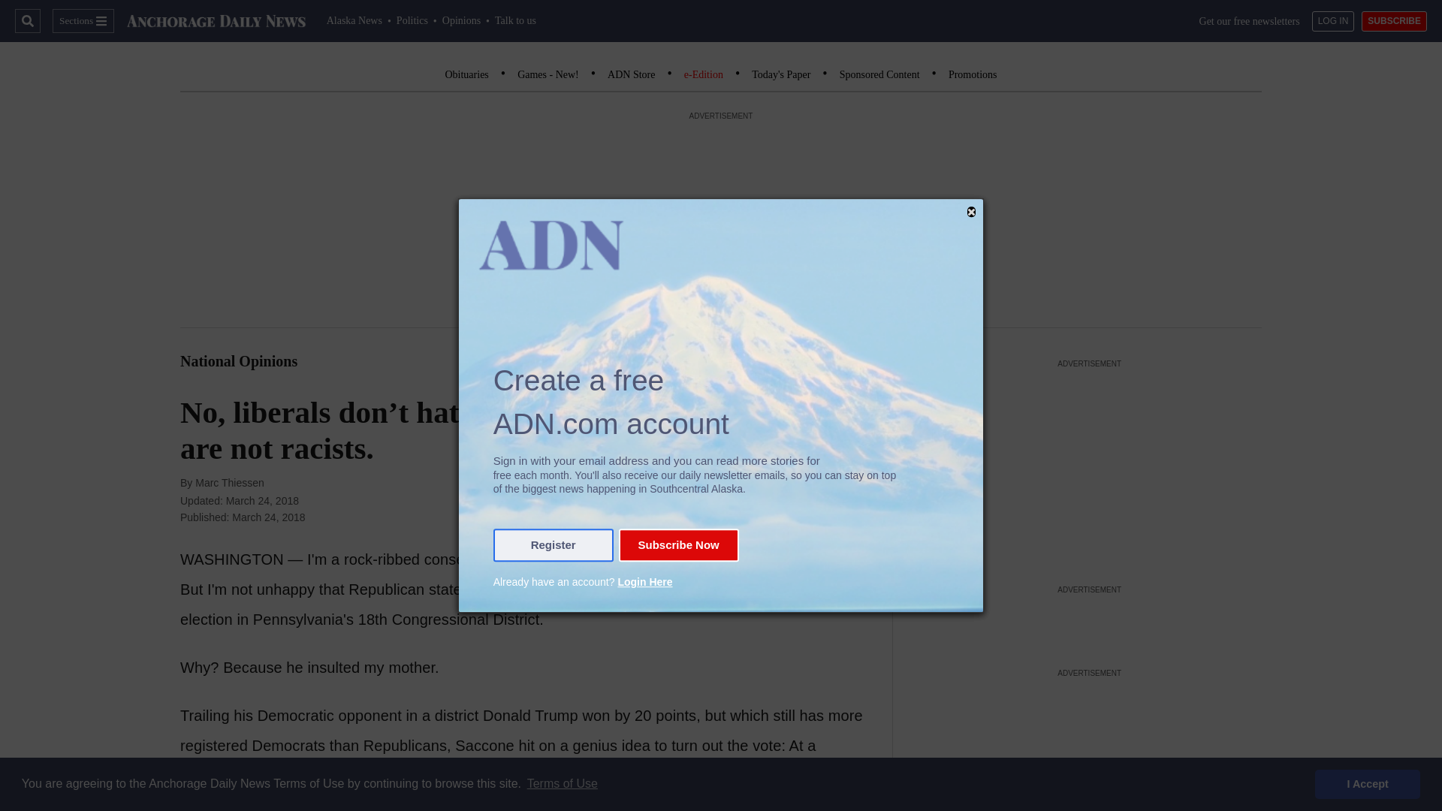  What do you see at coordinates (83, 21) in the screenshot?
I see `Sections` at bounding box center [83, 21].